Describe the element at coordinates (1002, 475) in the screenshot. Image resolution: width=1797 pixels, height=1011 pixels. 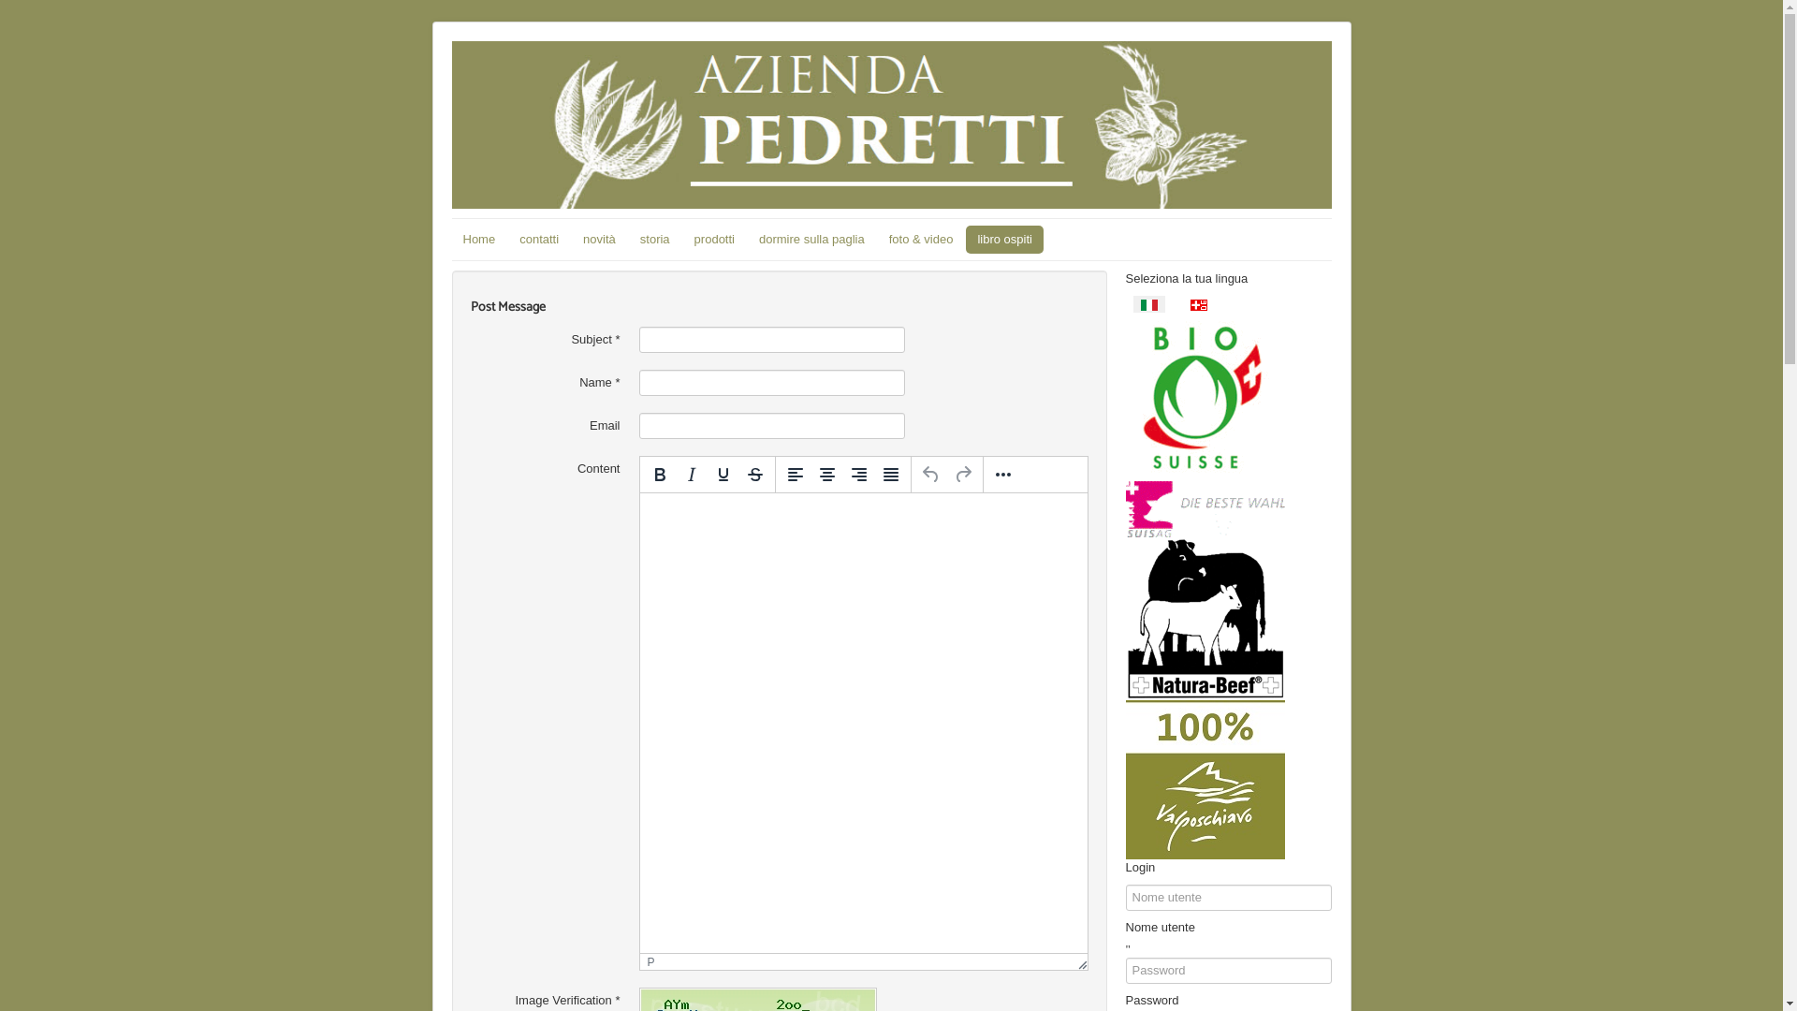
I see `More...` at that location.